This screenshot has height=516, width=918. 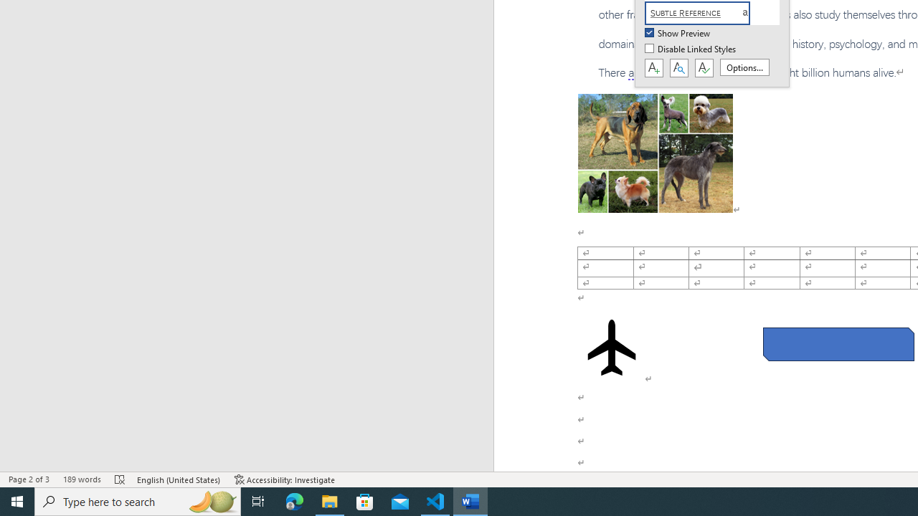 I want to click on Class: NetUIButton, so click(x=704, y=68).